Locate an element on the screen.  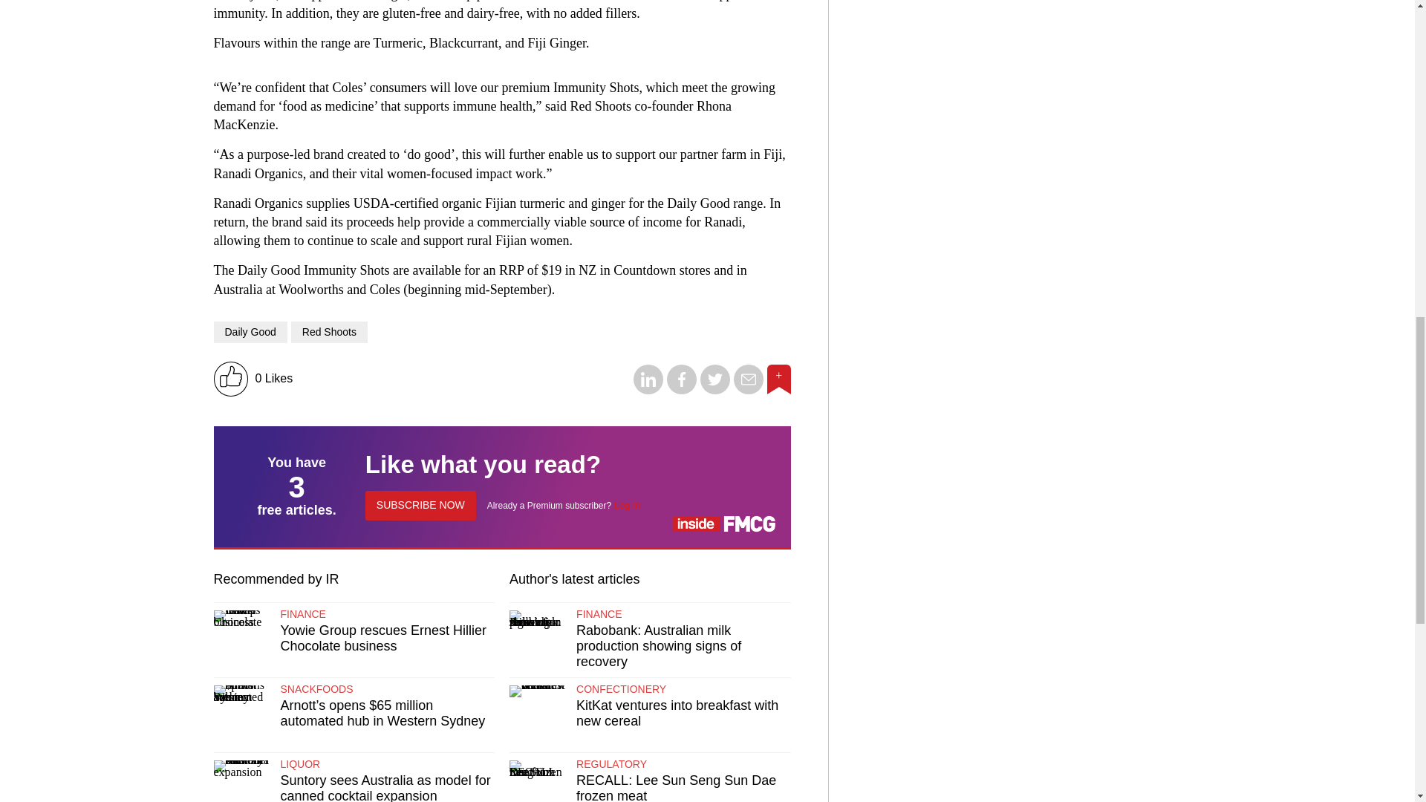
Share on LinkedIn is located at coordinates (648, 390).